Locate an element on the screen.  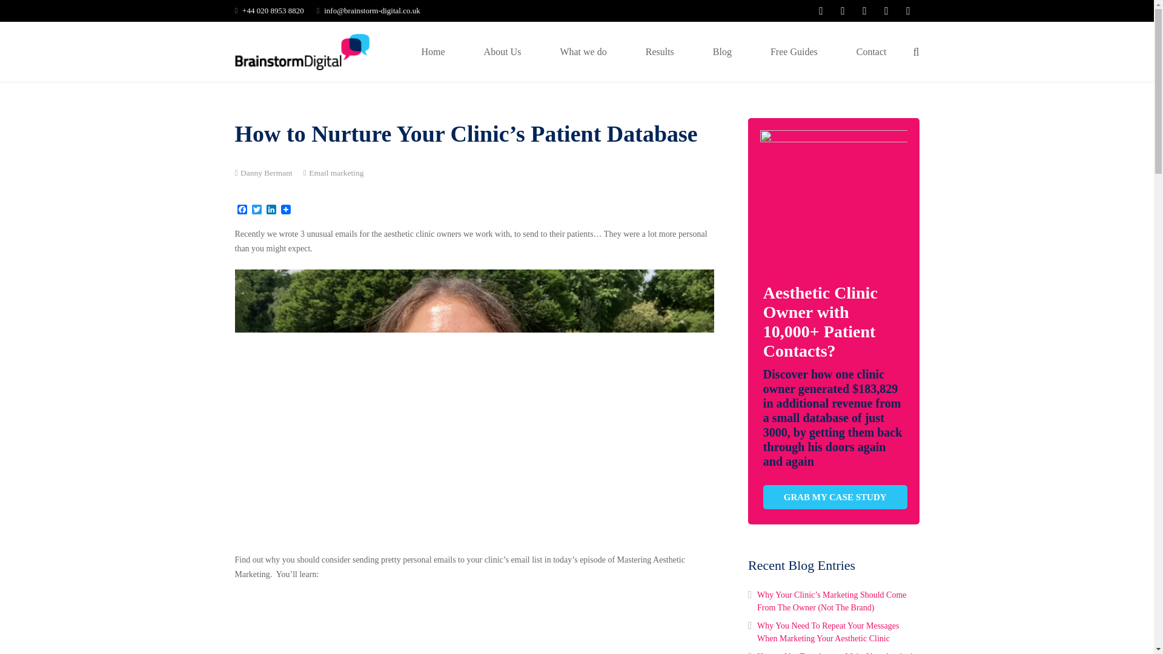
Twitter is located at coordinates (257, 211).